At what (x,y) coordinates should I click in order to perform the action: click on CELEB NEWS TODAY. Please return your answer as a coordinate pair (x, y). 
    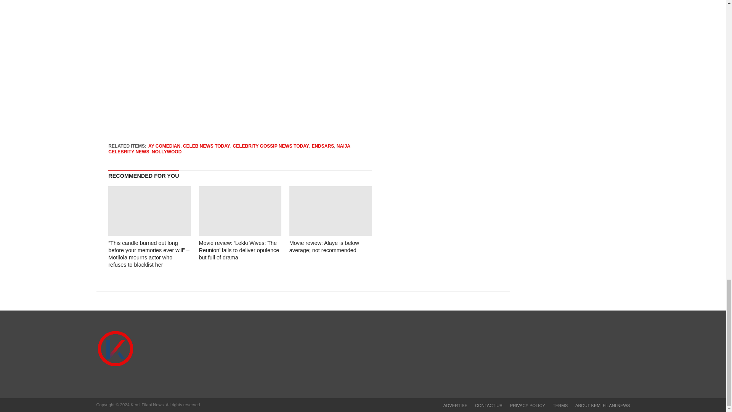
    Looking at the image, I should click on (207, 146).